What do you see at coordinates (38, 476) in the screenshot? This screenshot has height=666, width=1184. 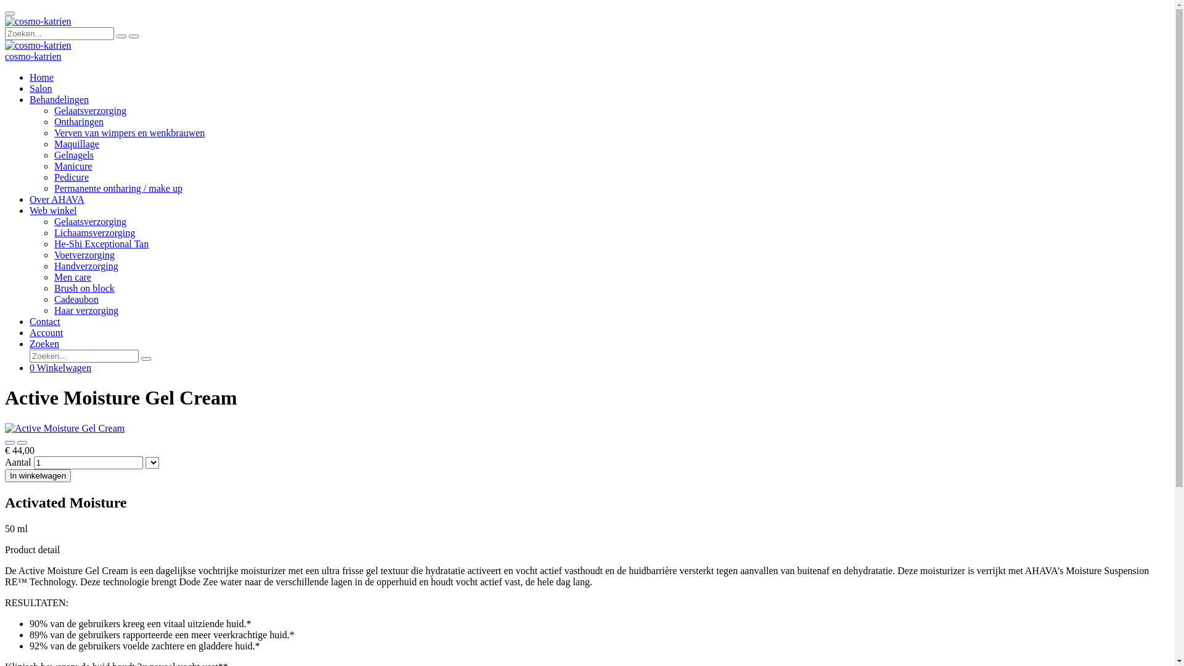 I see `In winkelwagen` at bounding box center [38, 476].